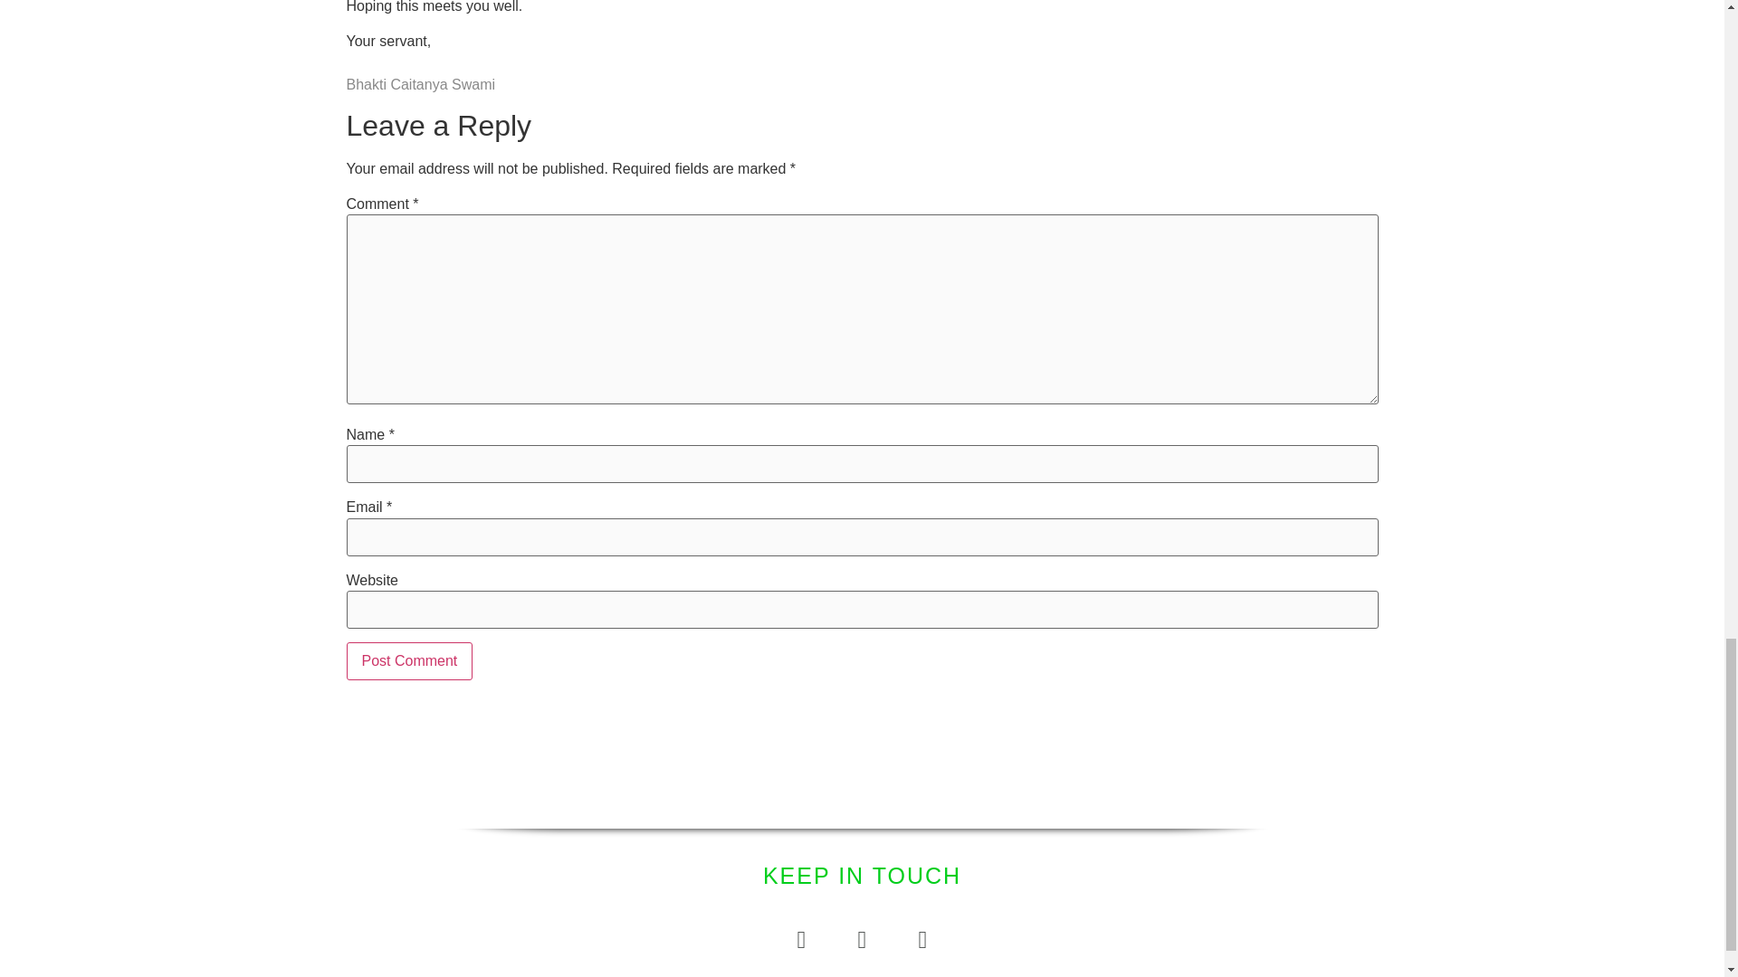  Describe the element at coordinates (409, 660) in the screenshot. I see `Post Comment` at that location.